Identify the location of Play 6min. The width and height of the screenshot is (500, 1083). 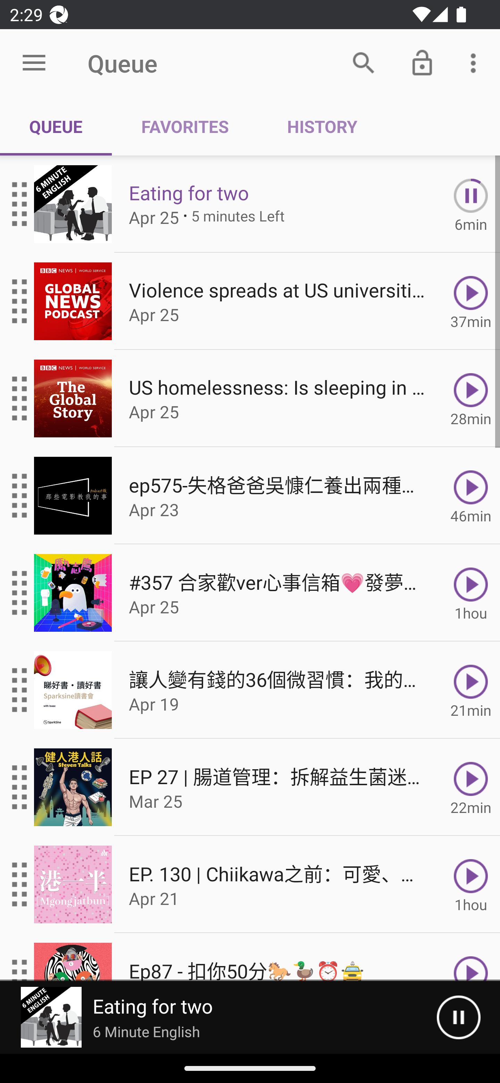
(471, 204).